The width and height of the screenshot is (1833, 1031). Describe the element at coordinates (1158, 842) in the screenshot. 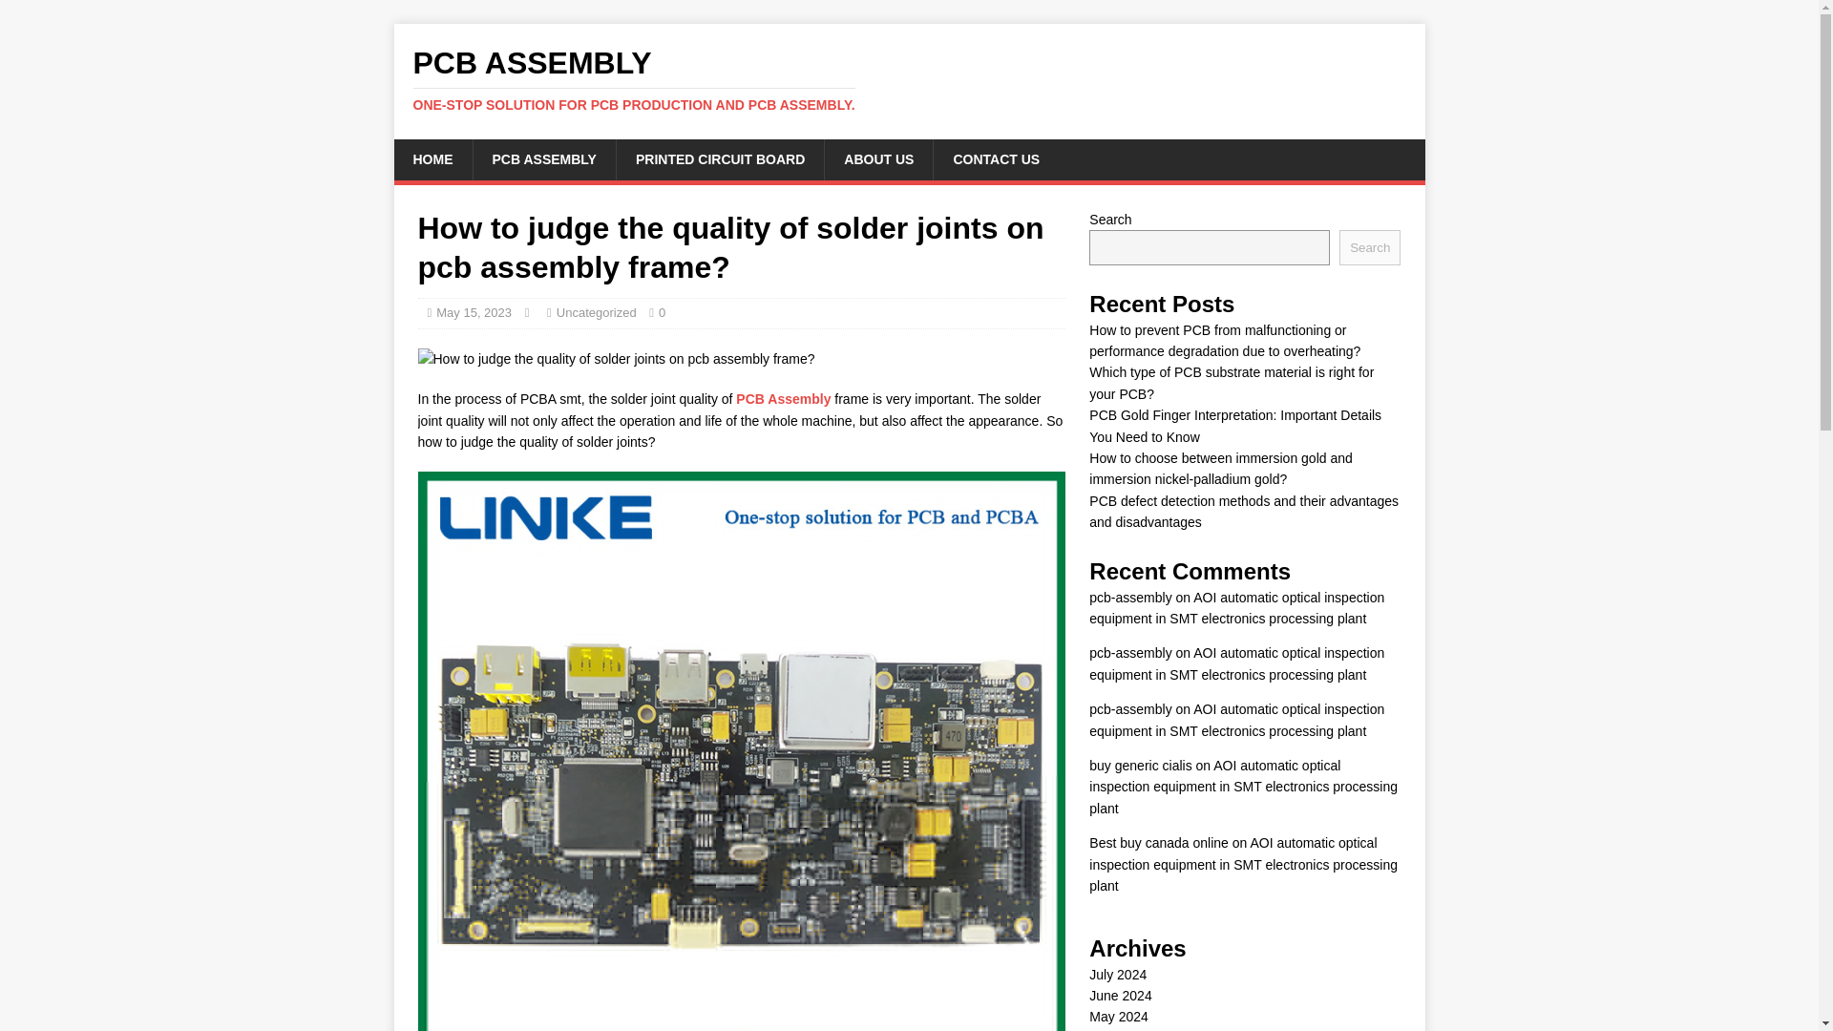

I see `Best buy canada online` at that location.